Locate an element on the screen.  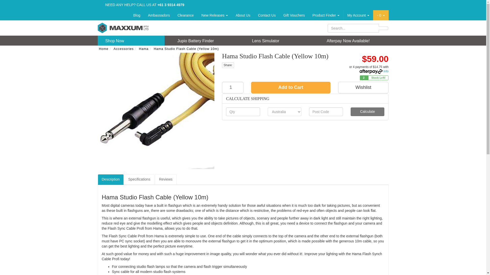
My Account is located at coordinates (358, 15).